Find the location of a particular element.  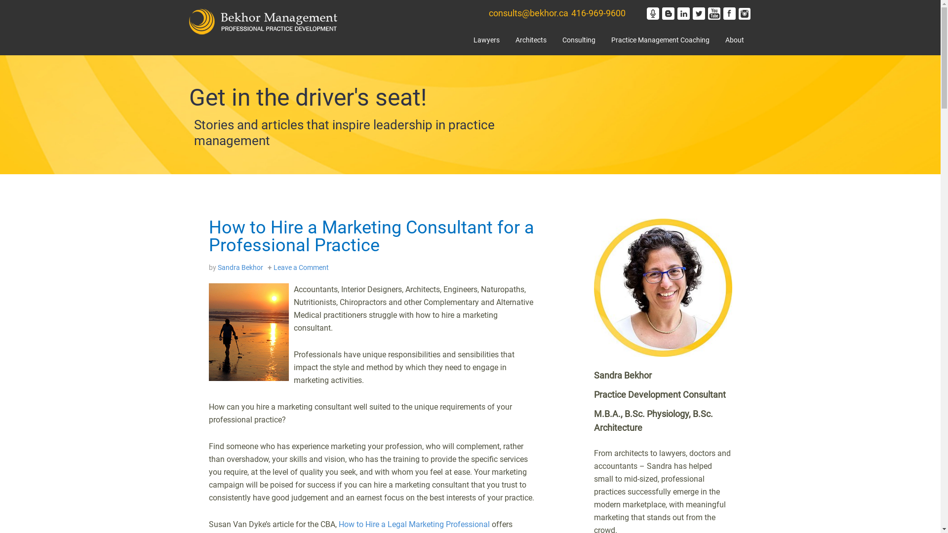

Get in the driver's seat! is located at coordinates (307, 103).